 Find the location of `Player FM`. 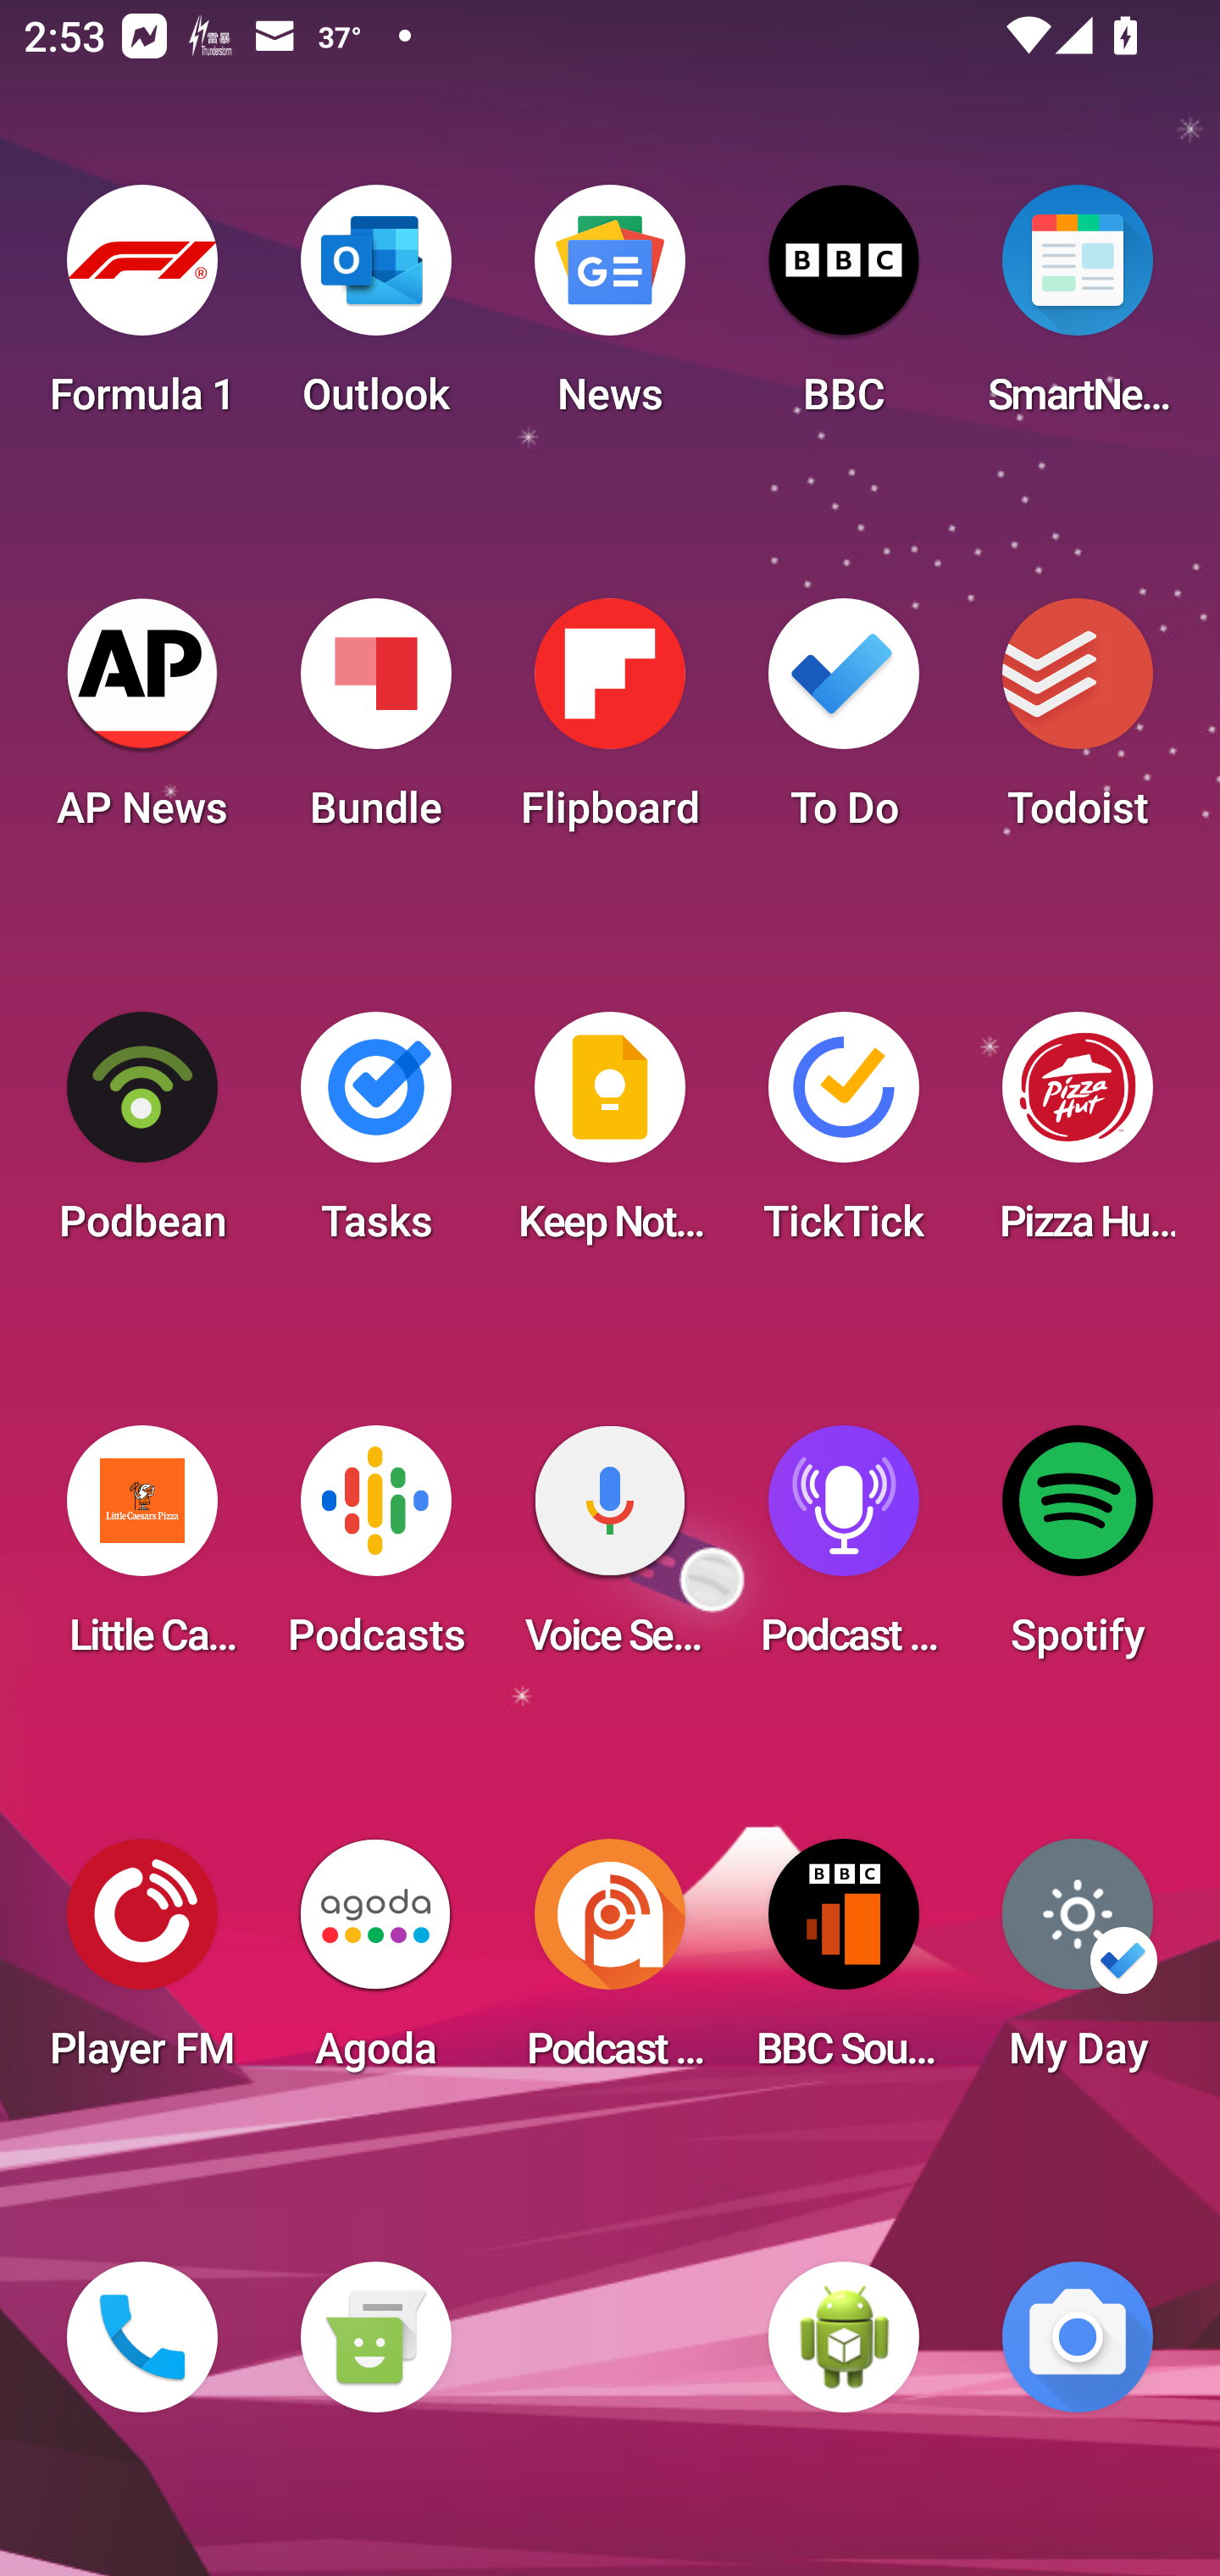

Player FM is located at coordinates (142, 1964).